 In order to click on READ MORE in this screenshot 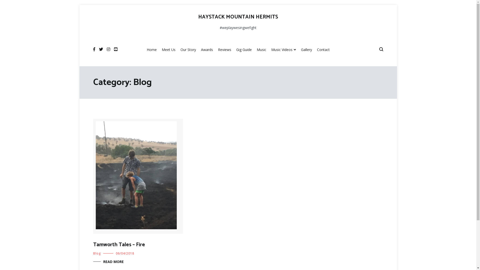, I will do `click(108, 262)`.